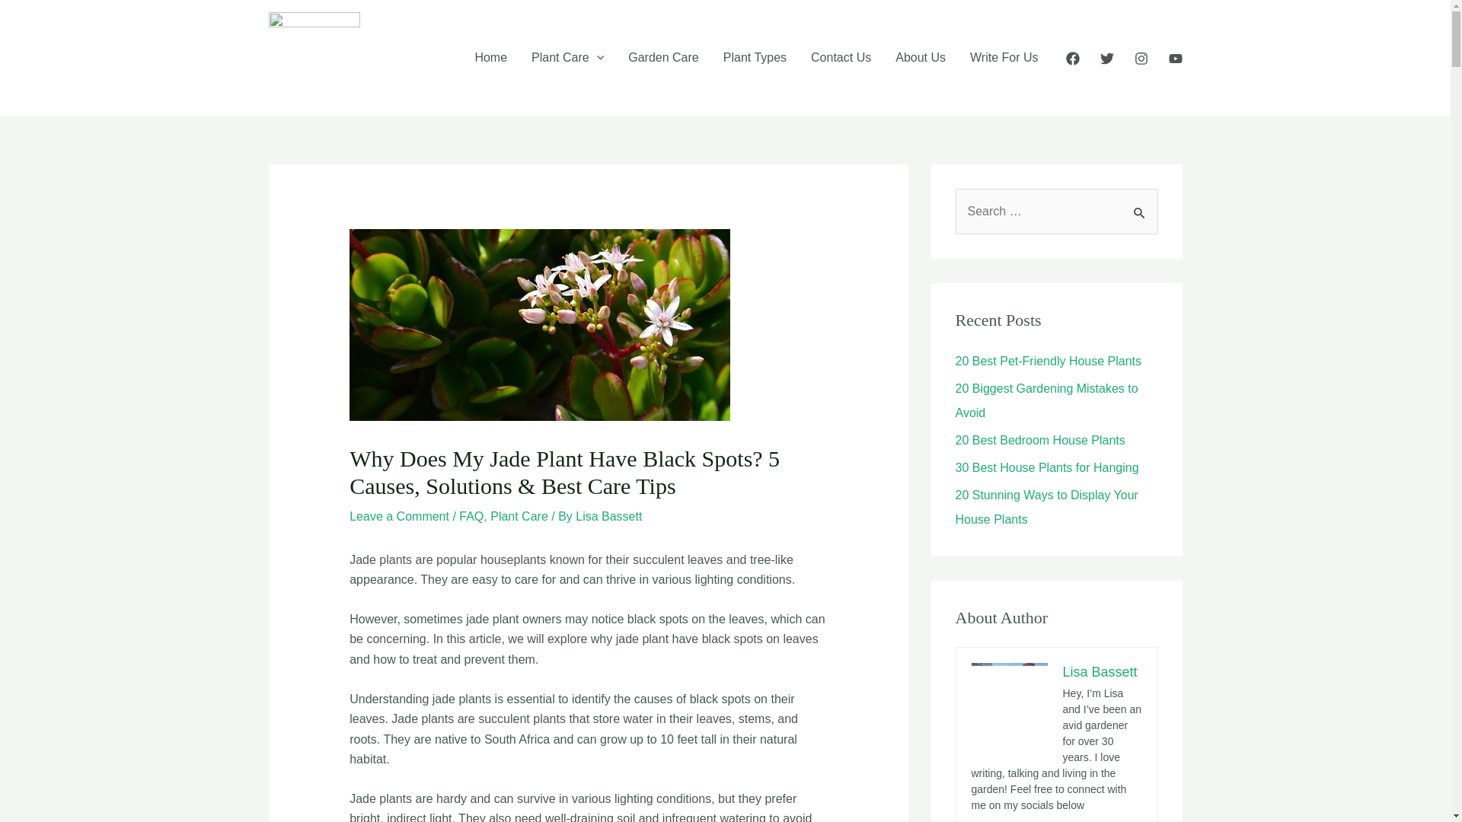 The image size is (1462, 822). Describe the element at coordinates (841, 58) in the screenshot. I see `Contact Us` at that location.